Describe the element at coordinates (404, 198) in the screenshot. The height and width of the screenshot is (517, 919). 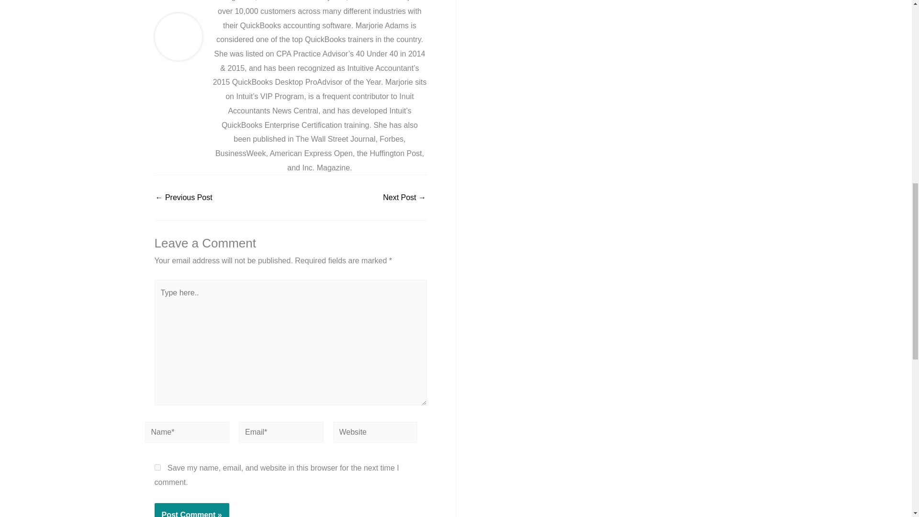
I see `The Steps to Documenting Your Processes` at that location.